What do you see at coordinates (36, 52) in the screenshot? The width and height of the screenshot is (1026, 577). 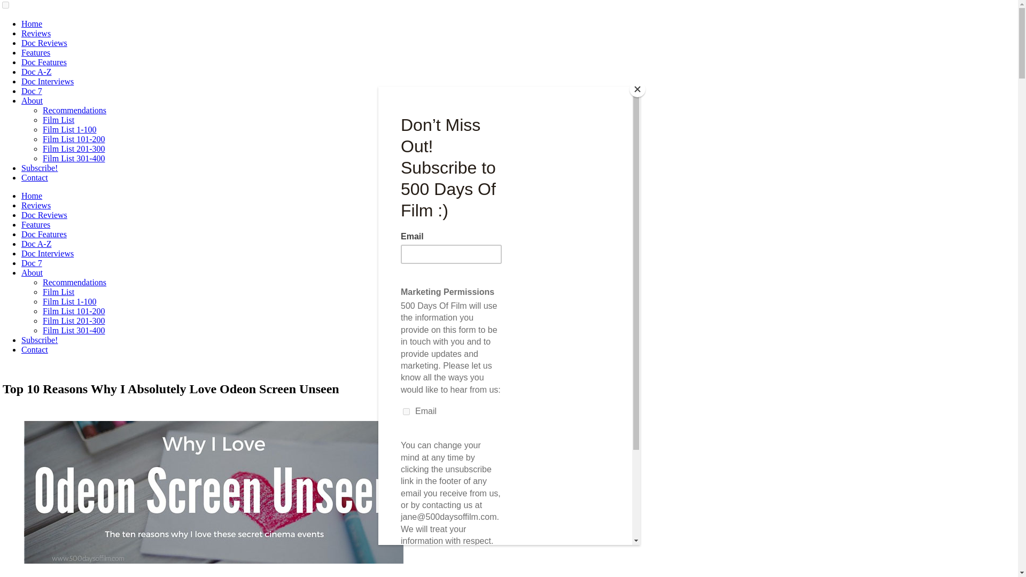 I see `Features` at bounding box center [36, 52].